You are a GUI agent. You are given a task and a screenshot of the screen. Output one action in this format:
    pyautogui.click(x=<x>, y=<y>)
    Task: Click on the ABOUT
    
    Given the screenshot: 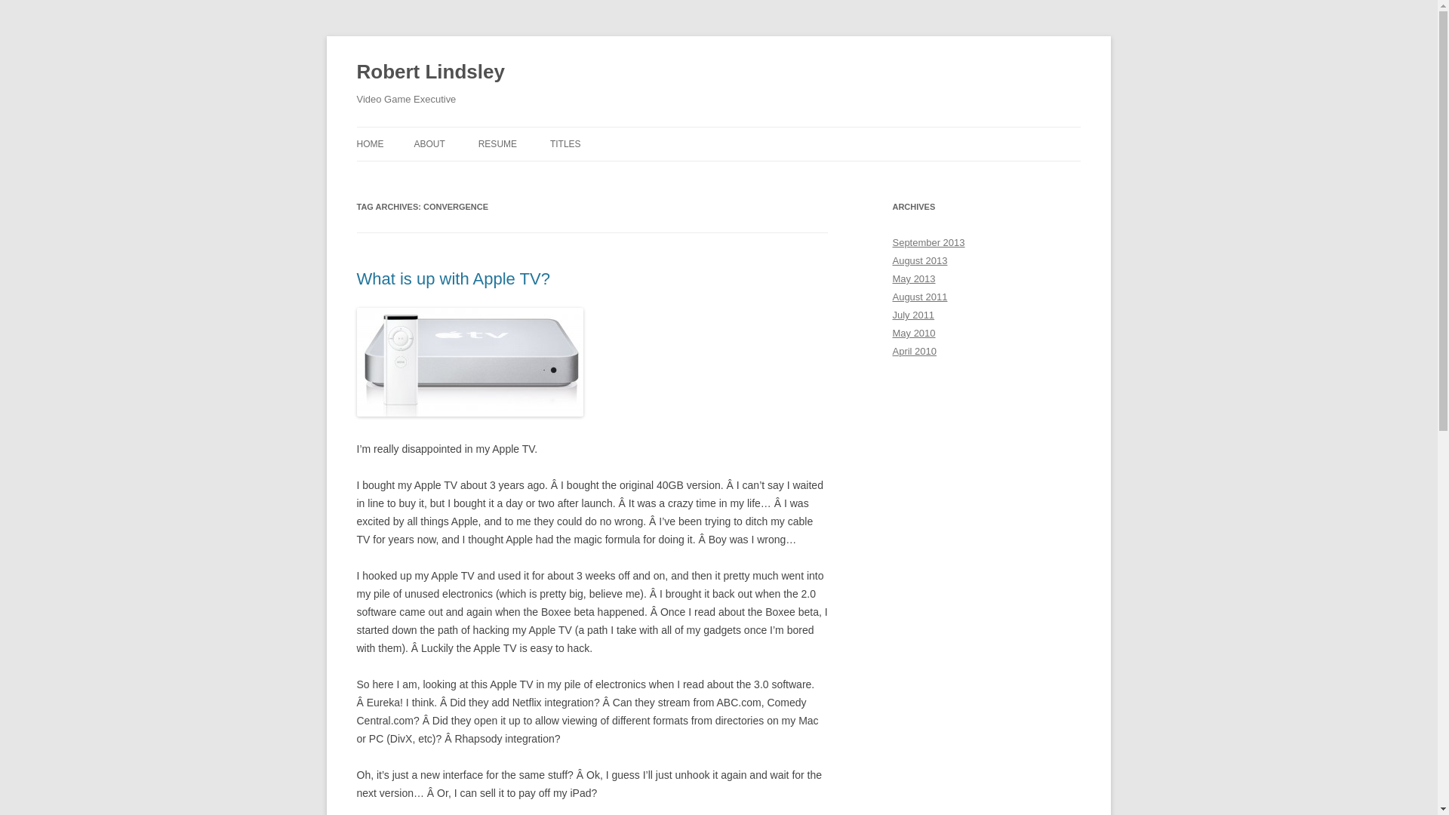 What is the action you would take?
    pyautogui.click(x=429, y=143)
    